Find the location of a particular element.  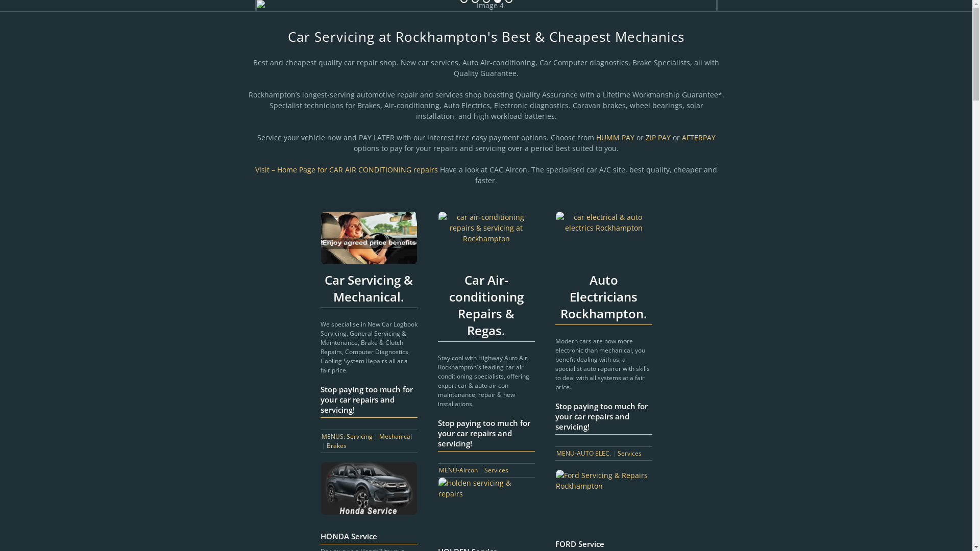

AFTERPAY is located at coordinates (699, 138).